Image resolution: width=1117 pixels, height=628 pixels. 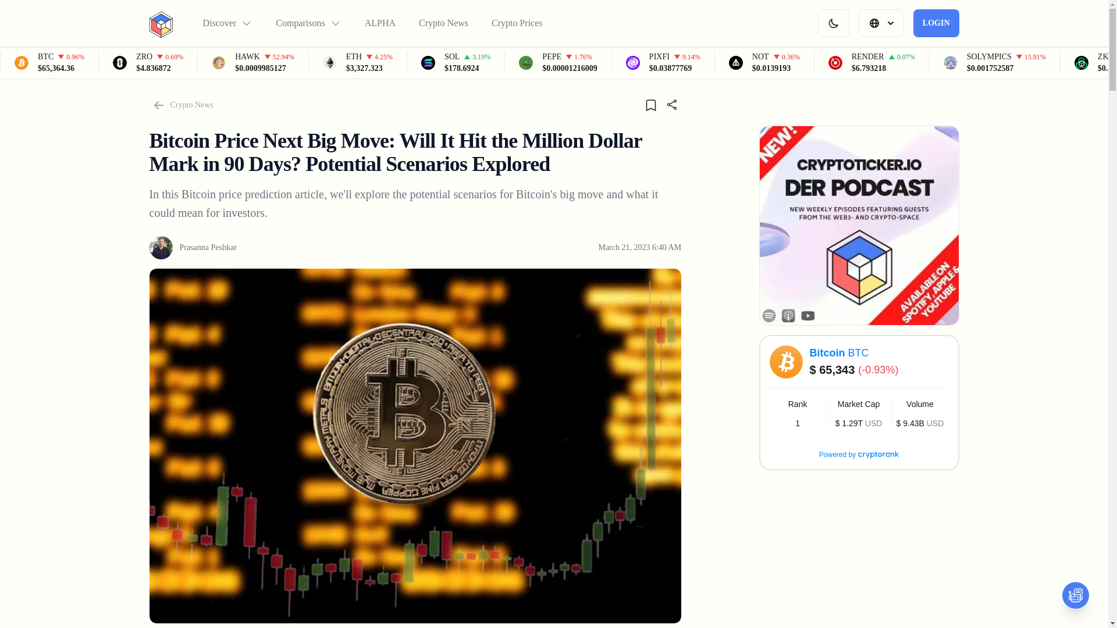 What do you see at coordinates (937, 23) in the screenshot?
I see `LOGIN` at bounding box center [937, 23].